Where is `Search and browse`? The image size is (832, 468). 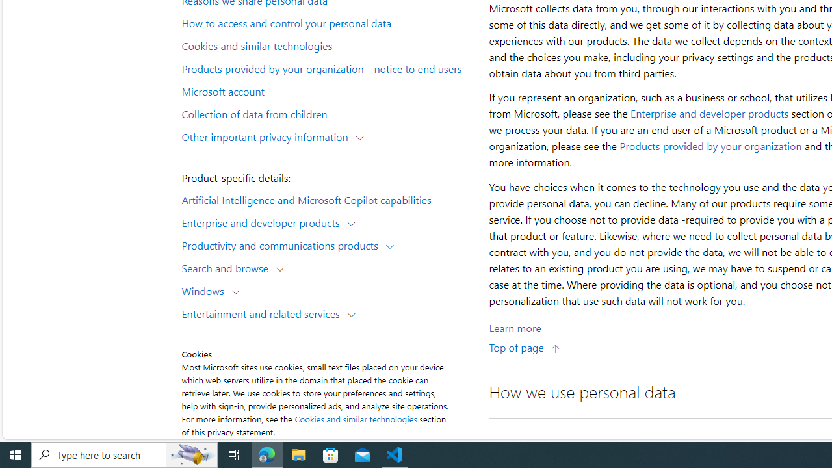
Search and browse is located at coordinates (227, 268).